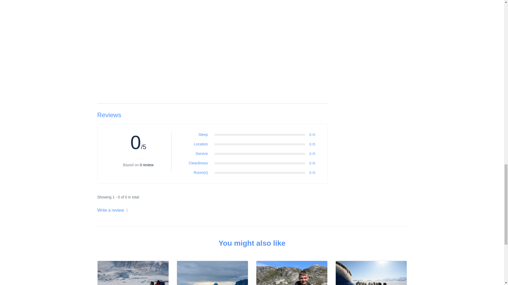  I want to click on Add to wishlist, so click(320, 269).